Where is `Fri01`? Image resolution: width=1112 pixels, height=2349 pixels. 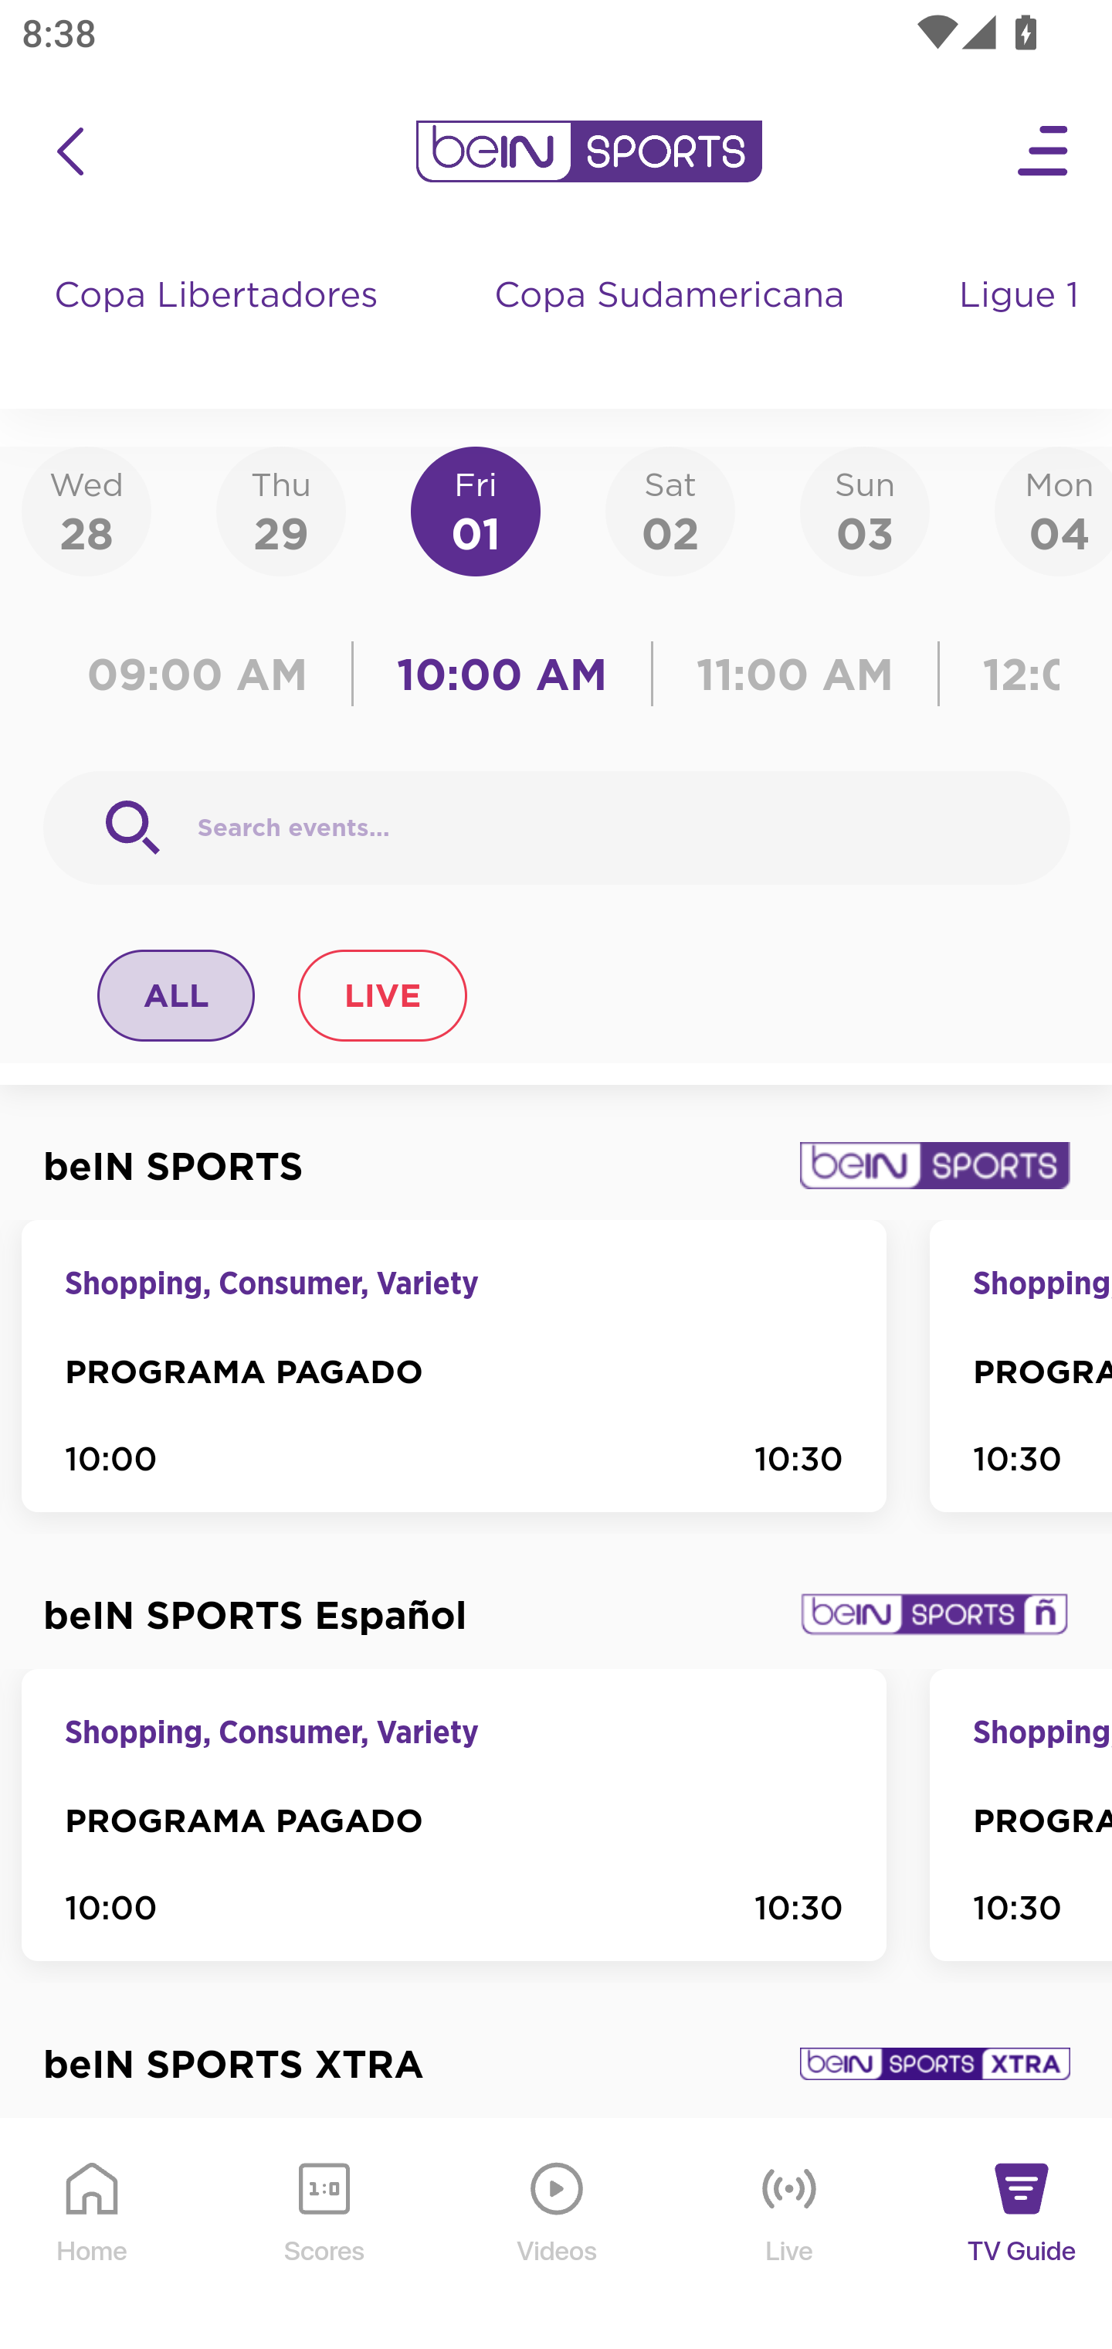 Fri01 is located at coordinates (476, 510).